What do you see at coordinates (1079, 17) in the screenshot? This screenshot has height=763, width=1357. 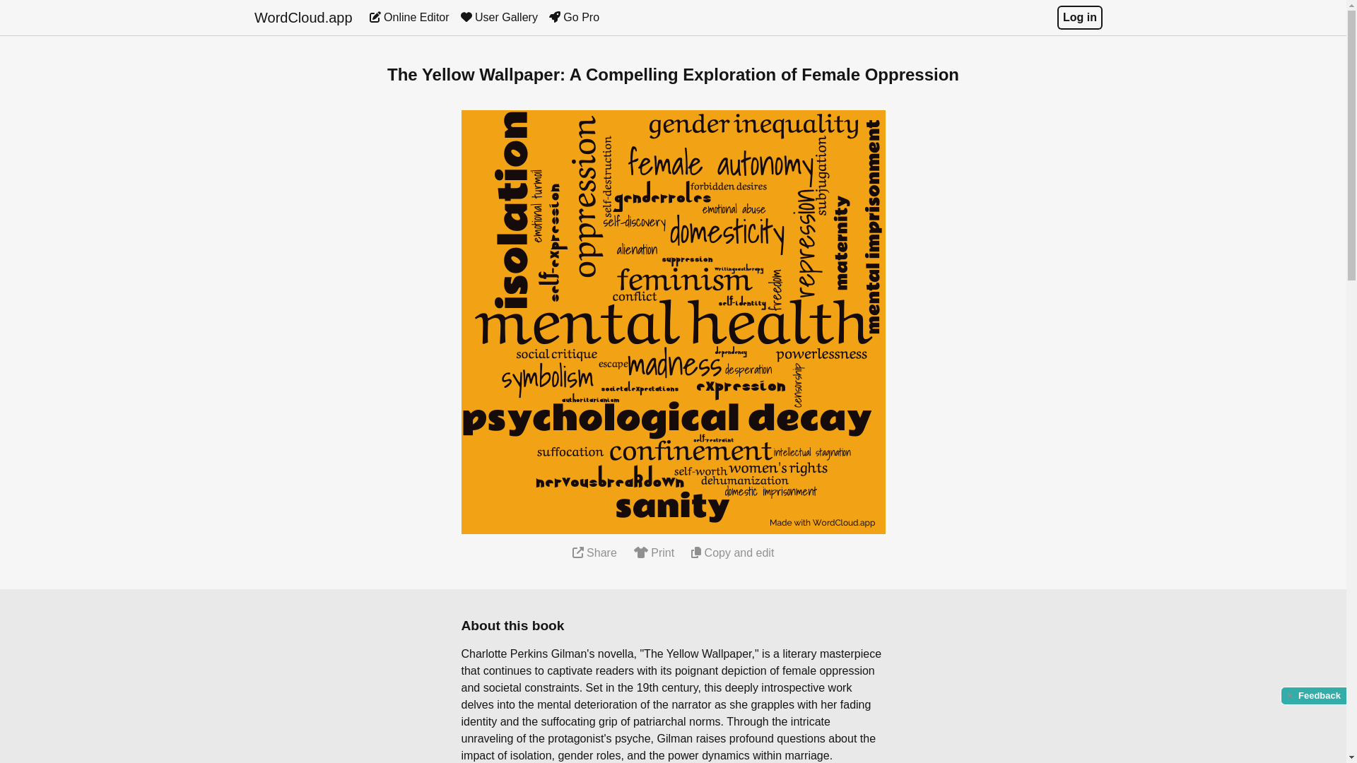 I see `Log in` at bounding box center [1079, 17].